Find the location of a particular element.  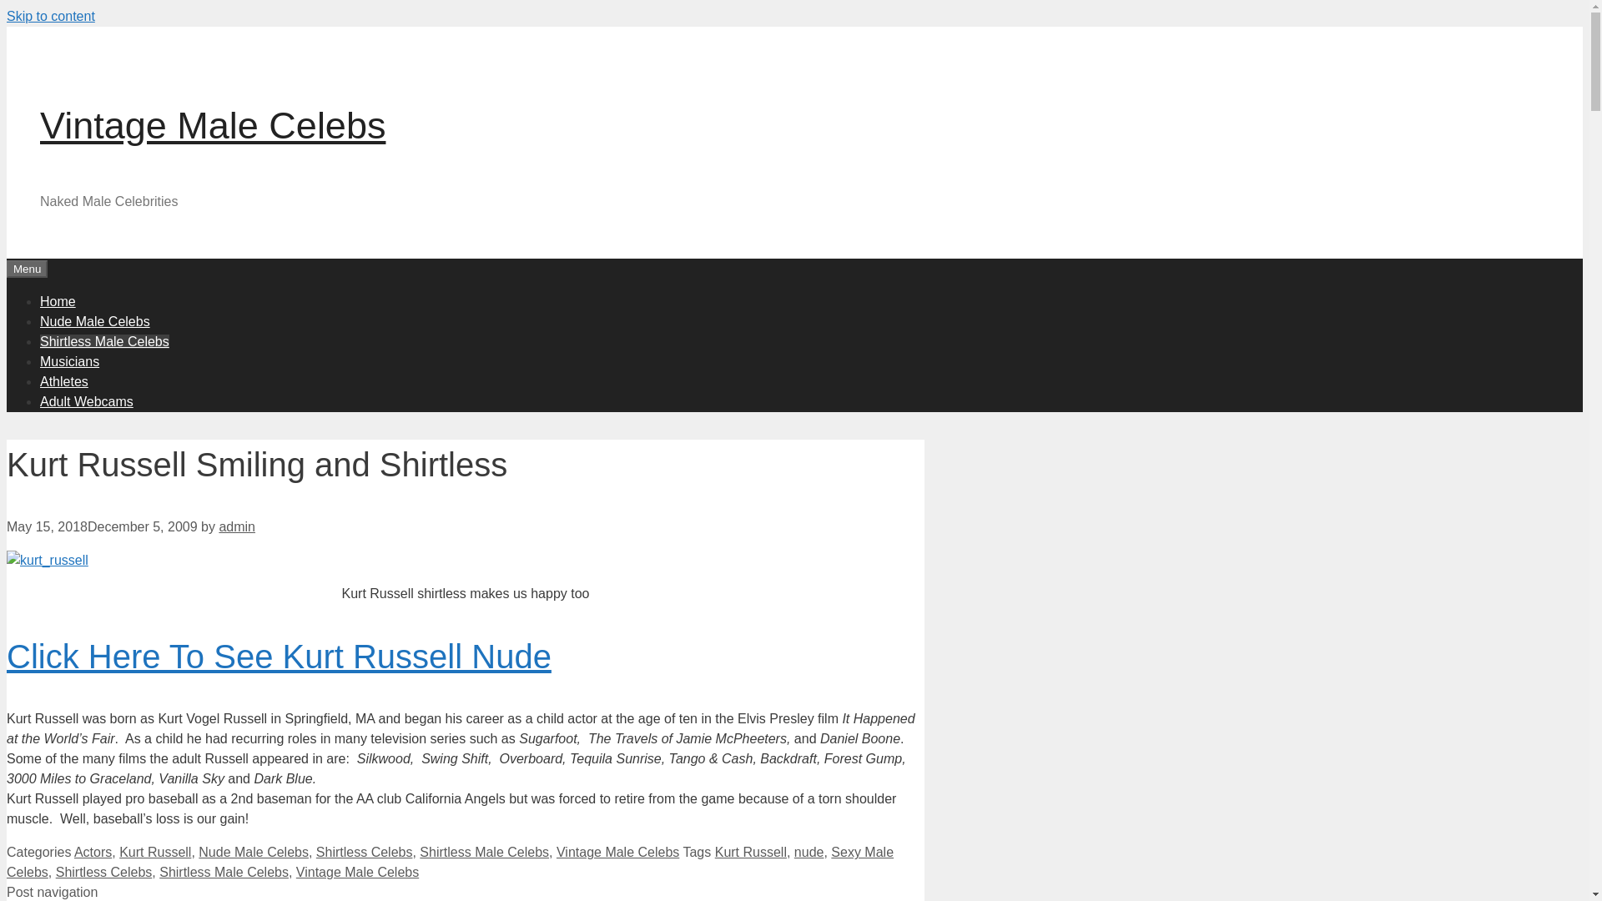

Kurt Russell is located at coordinates (750, 853).